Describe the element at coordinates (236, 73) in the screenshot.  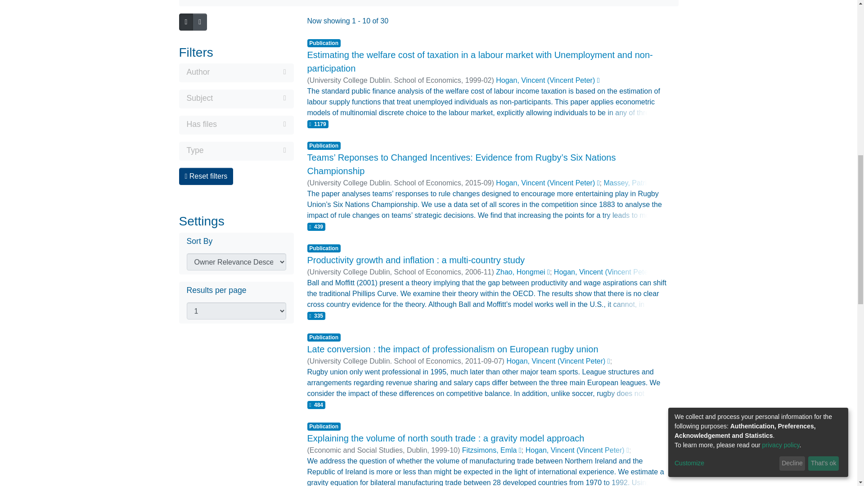
I see `Author` at that location.